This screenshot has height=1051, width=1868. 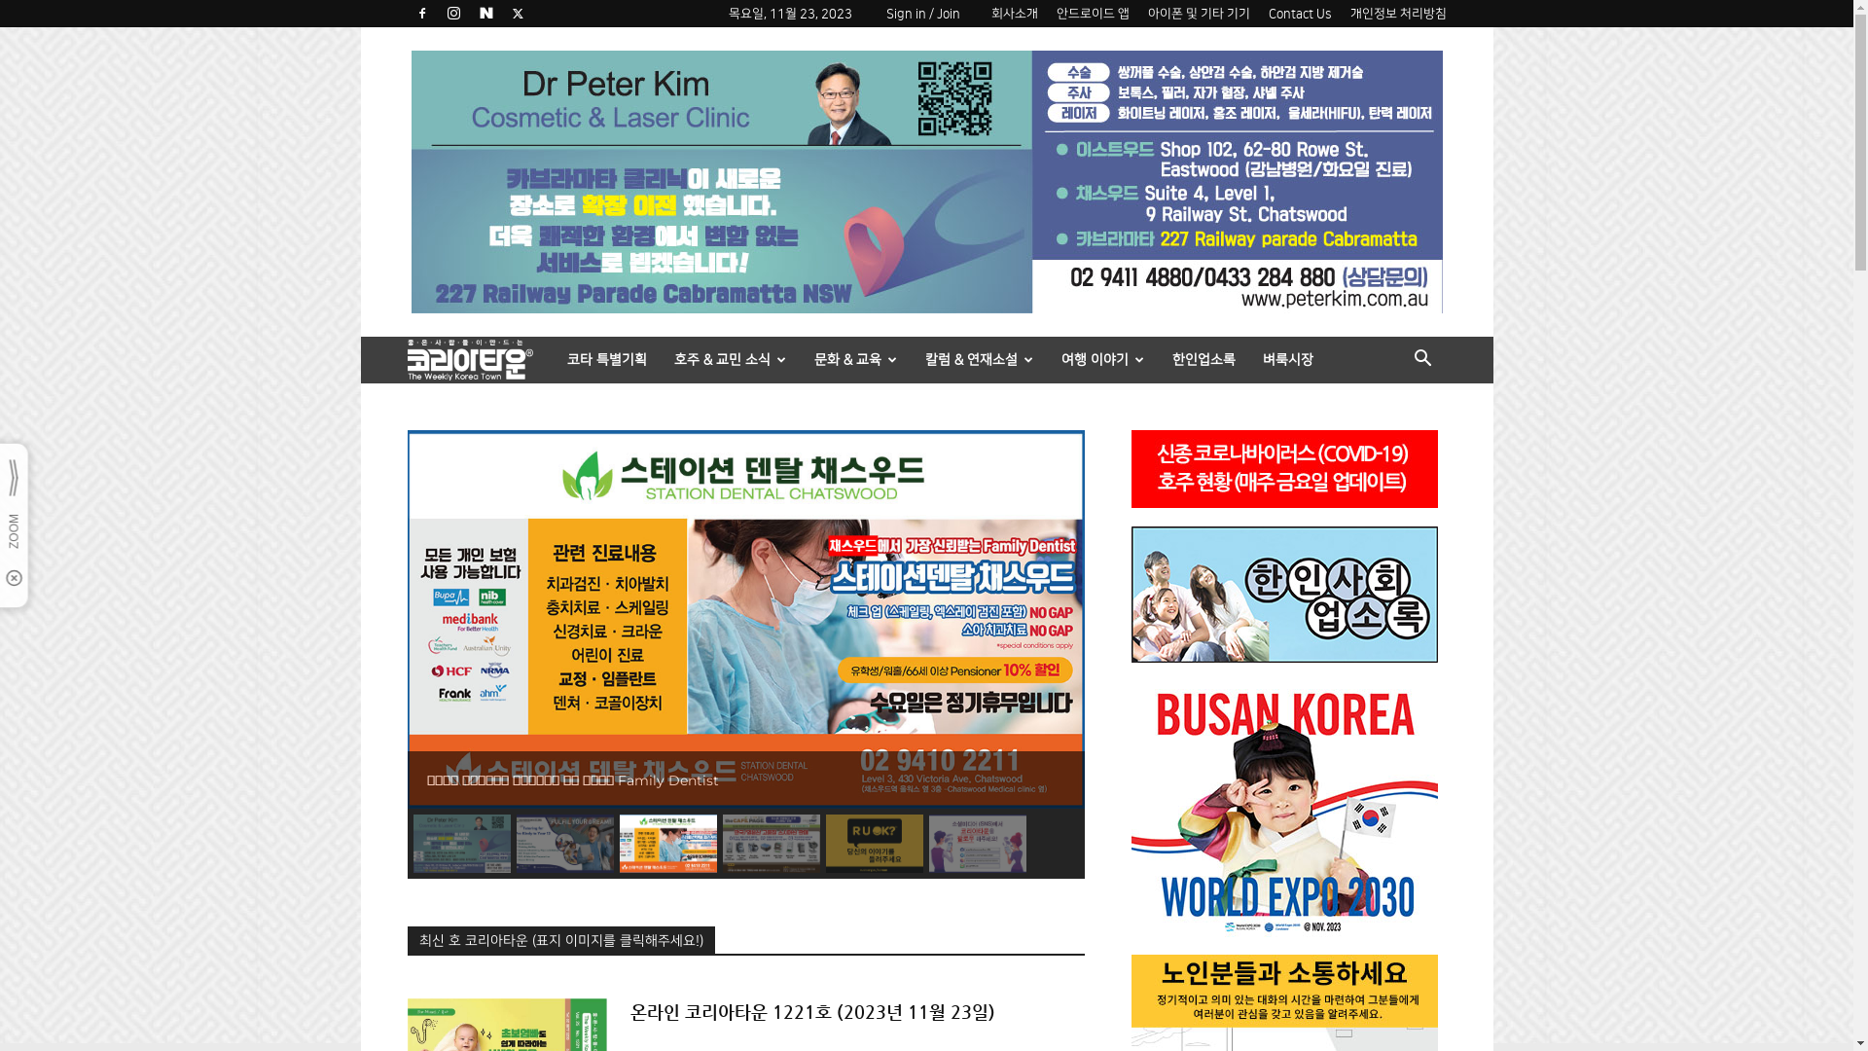 I want to click on Instagram, so click(x=454, y=14).